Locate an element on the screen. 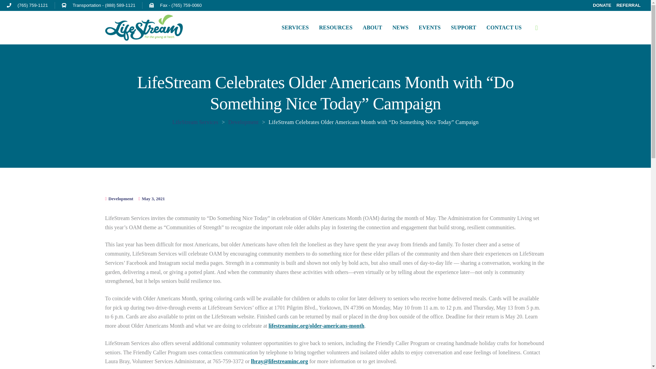 Image resolution: width=656 pixels, height=369 pixels. CONTACT US is located at coordinates (504, 27).